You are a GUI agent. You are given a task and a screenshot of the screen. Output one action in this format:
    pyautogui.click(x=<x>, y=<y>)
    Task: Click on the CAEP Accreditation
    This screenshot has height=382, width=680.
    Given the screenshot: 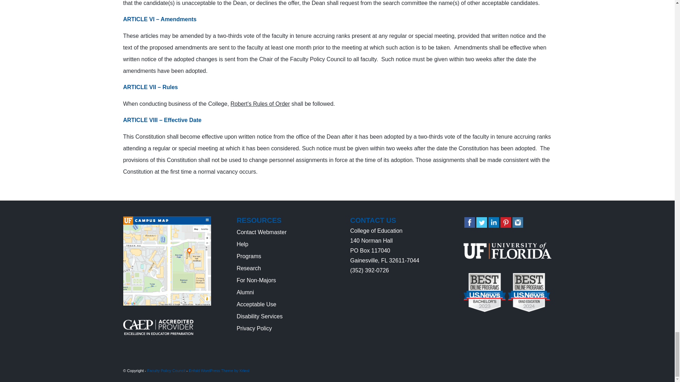 What is the action you would take?
    pyautogui.click(x=158, y=332)
    